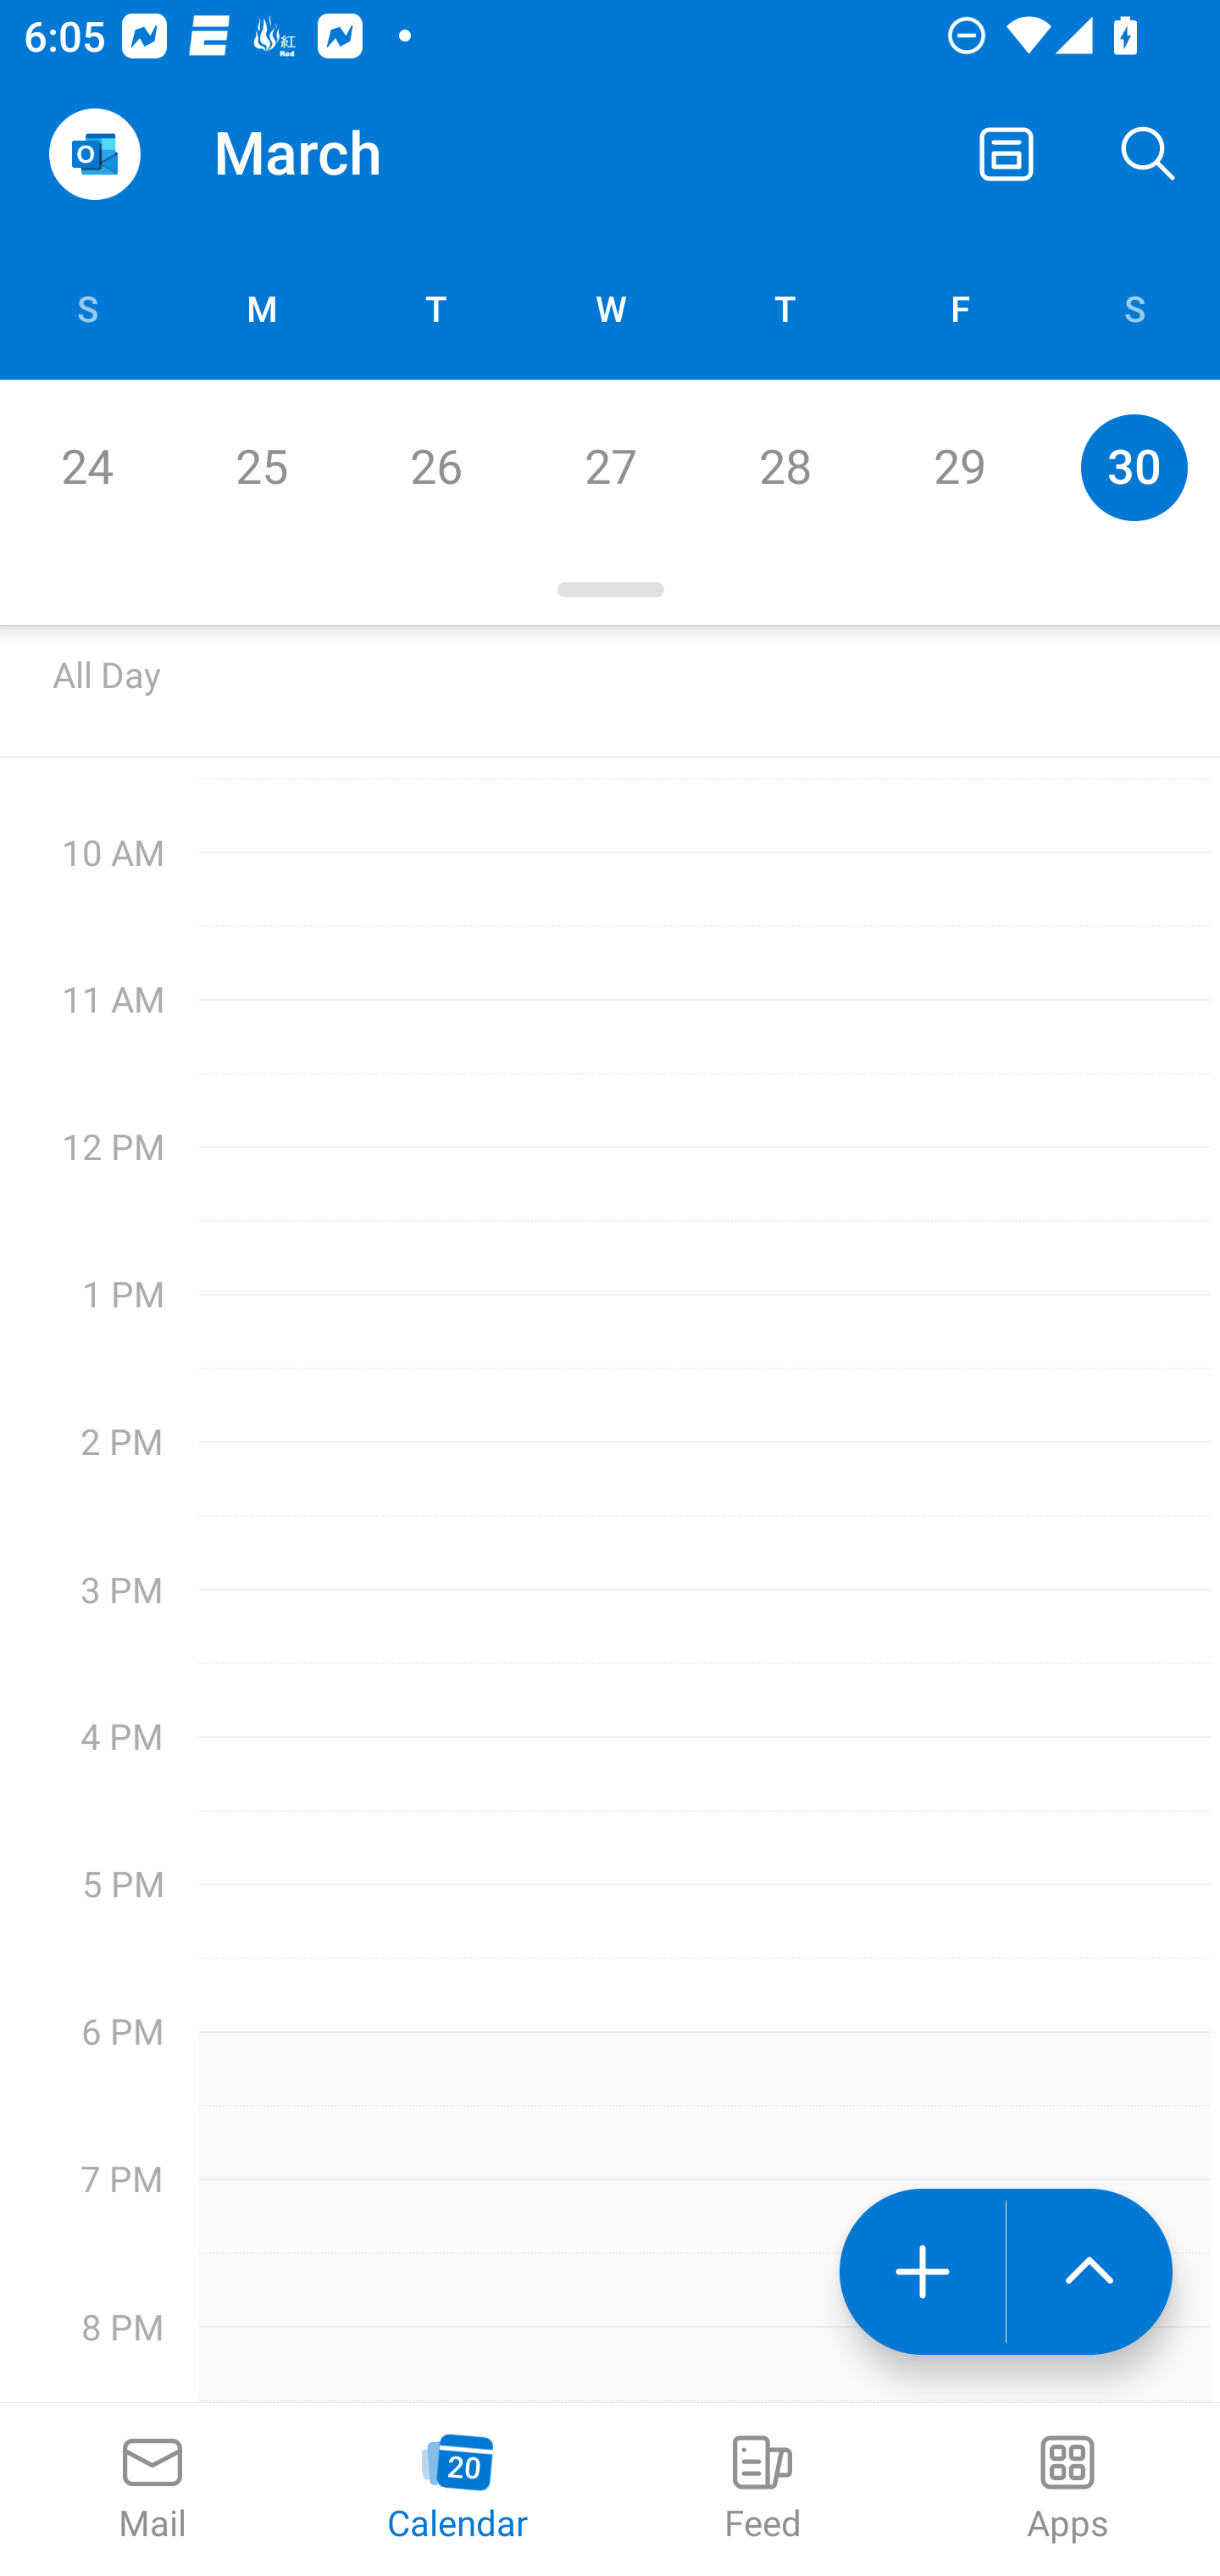 The width and height of the screenshot is (1220, 2576). Describe the element at coordinates (152, 2490) in the screenshot. I see `Mail` at that location.